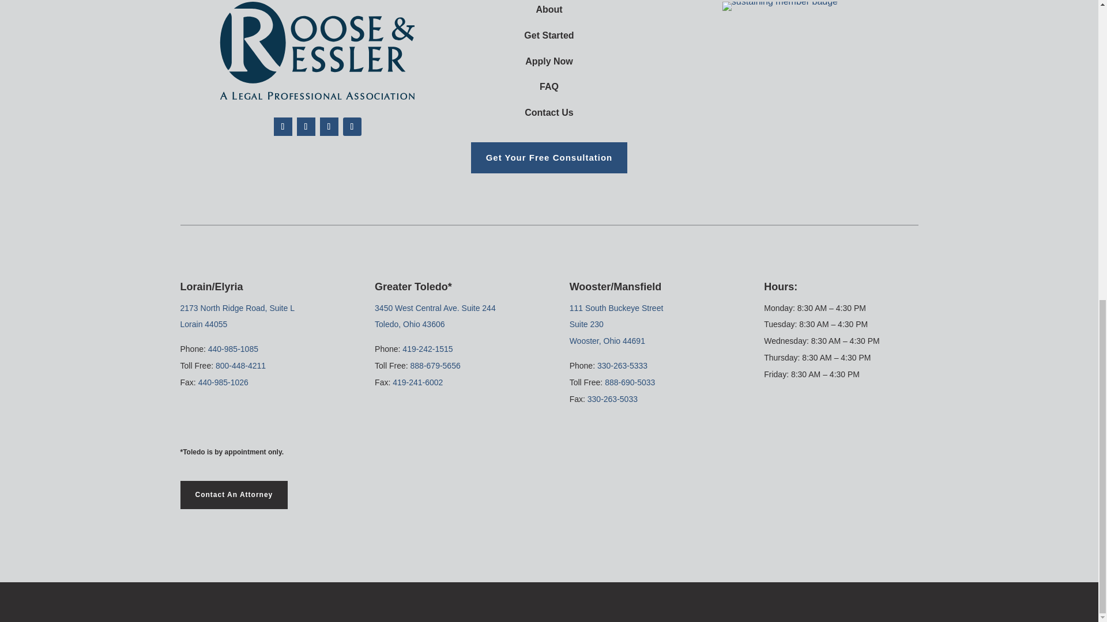 The height and width of the screenshot is (622, 1107). Describe the element at coordinates (548, 35) in the screenshot. I see `Get Started` at that location.